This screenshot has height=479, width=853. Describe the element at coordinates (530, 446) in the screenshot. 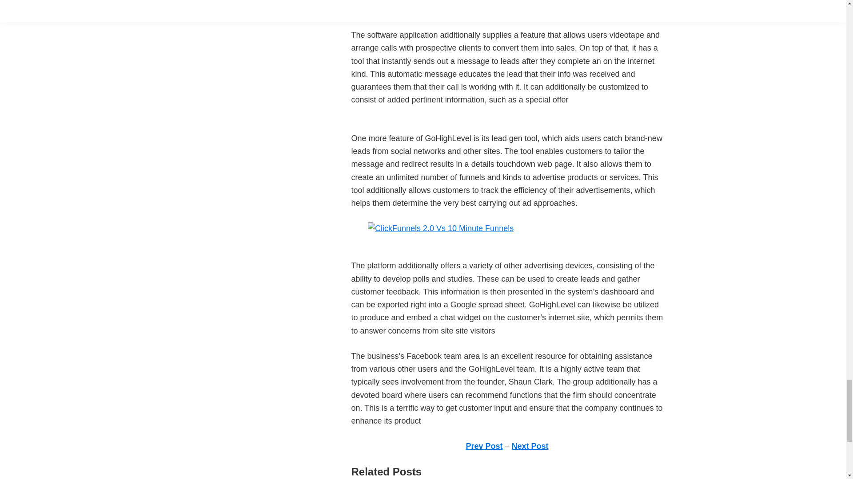

I see `Next Post` at that location.